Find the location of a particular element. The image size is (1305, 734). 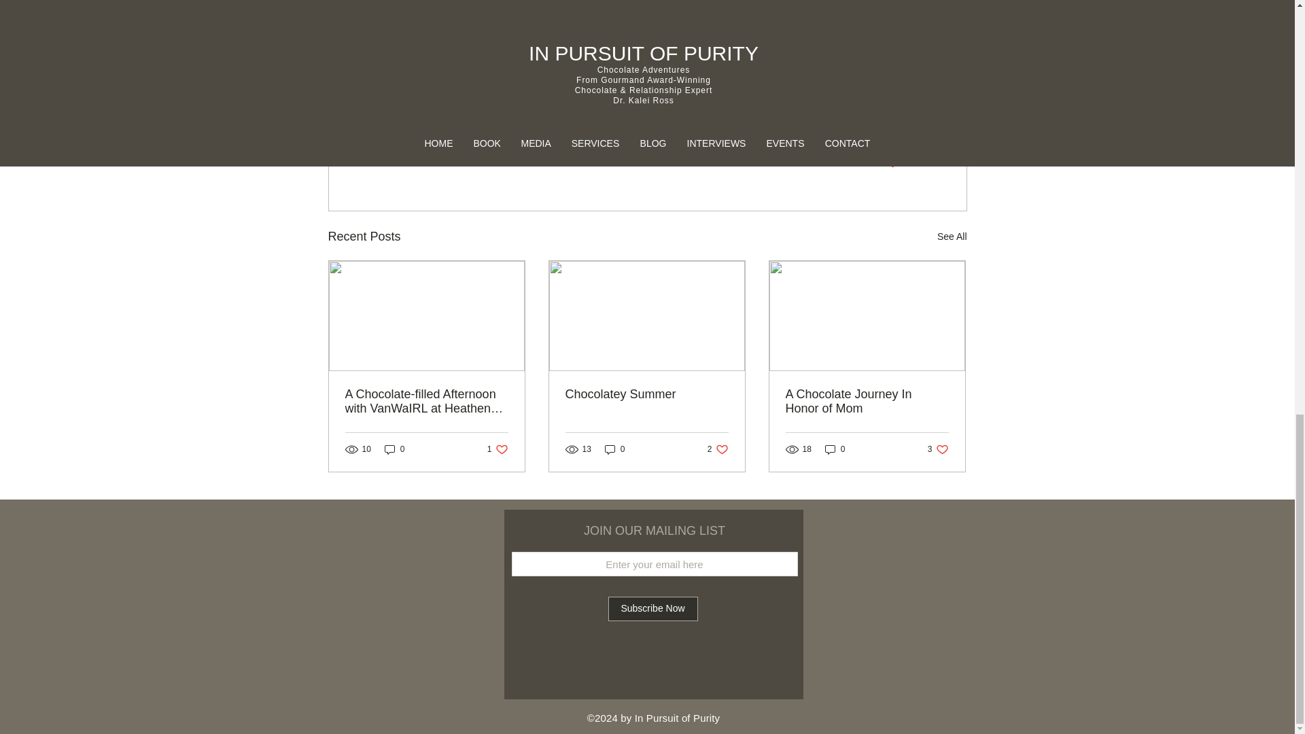

team building event is located at coordinates (638, 70).